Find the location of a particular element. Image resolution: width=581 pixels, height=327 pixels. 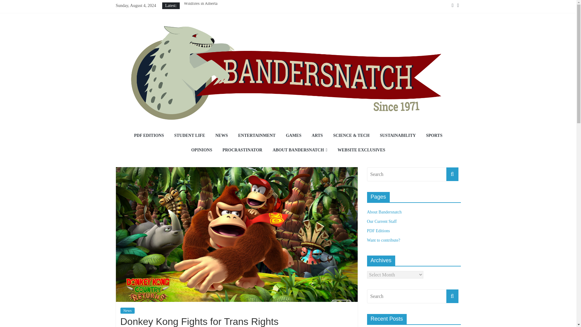

ABOUT BANDERSNATCH is located at coordinates (300, 150).